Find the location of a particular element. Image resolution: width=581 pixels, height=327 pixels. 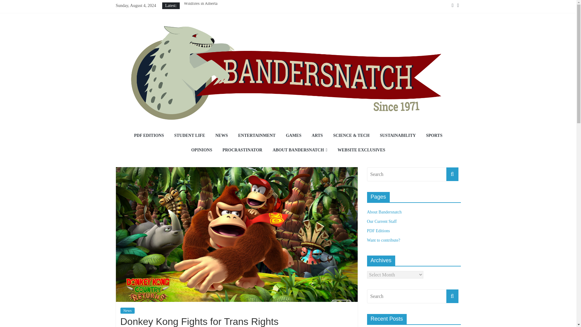

ABOUT BANDERSNATCH is located at coordinates (300, 150).